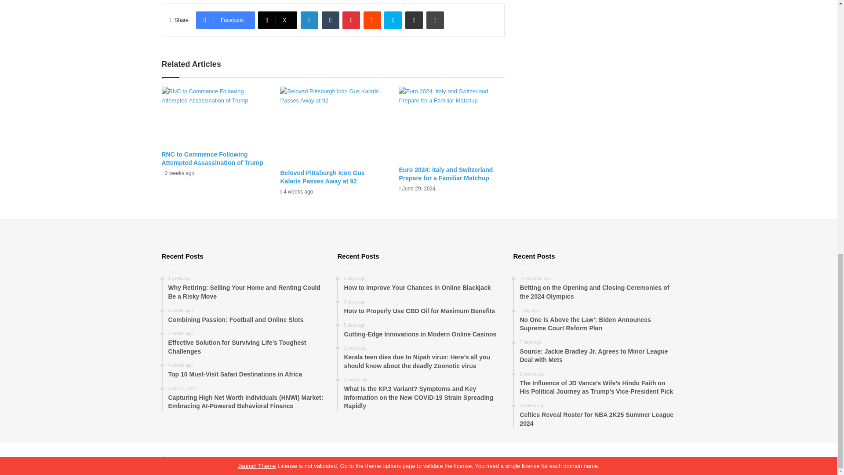 The height and width of the screenshot is (475, 844). I want to click on Reddit, so click(372, 20).